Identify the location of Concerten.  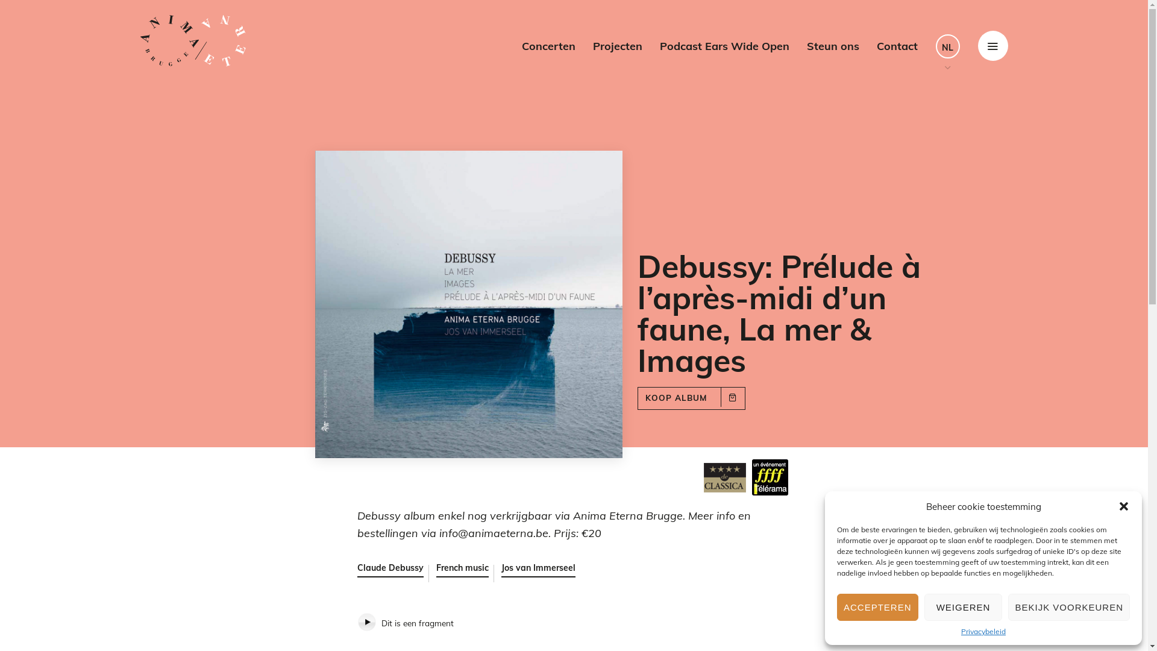
(548, 46).